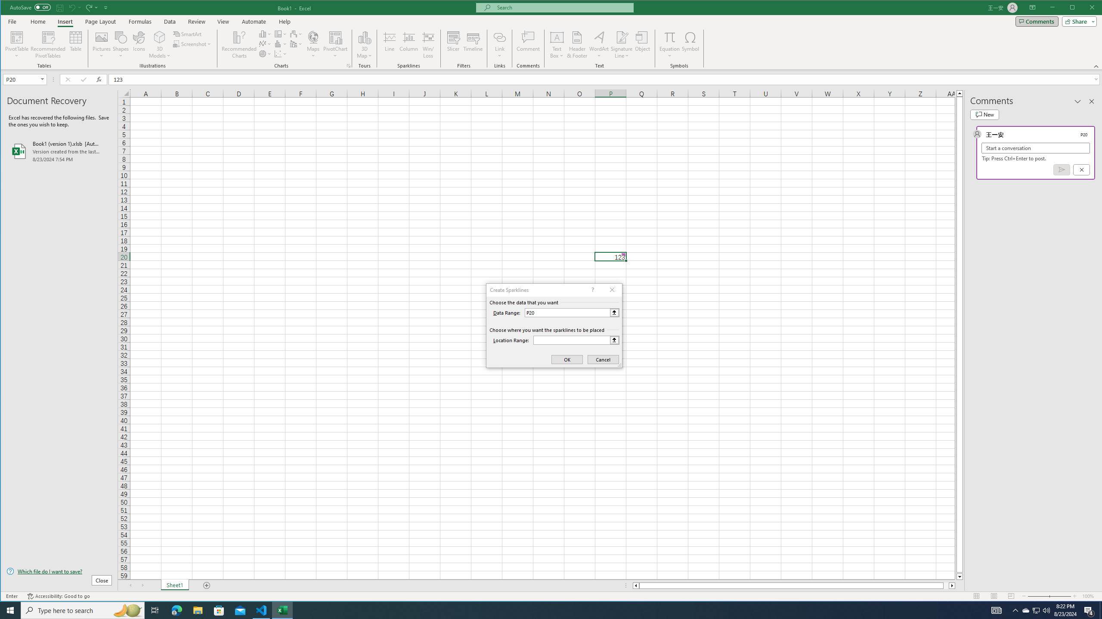 The width and height of the screenshot is (1102, 619). Describe the element at coordinates (160, 45) in the screenshot. I see `3D Models` at that location.